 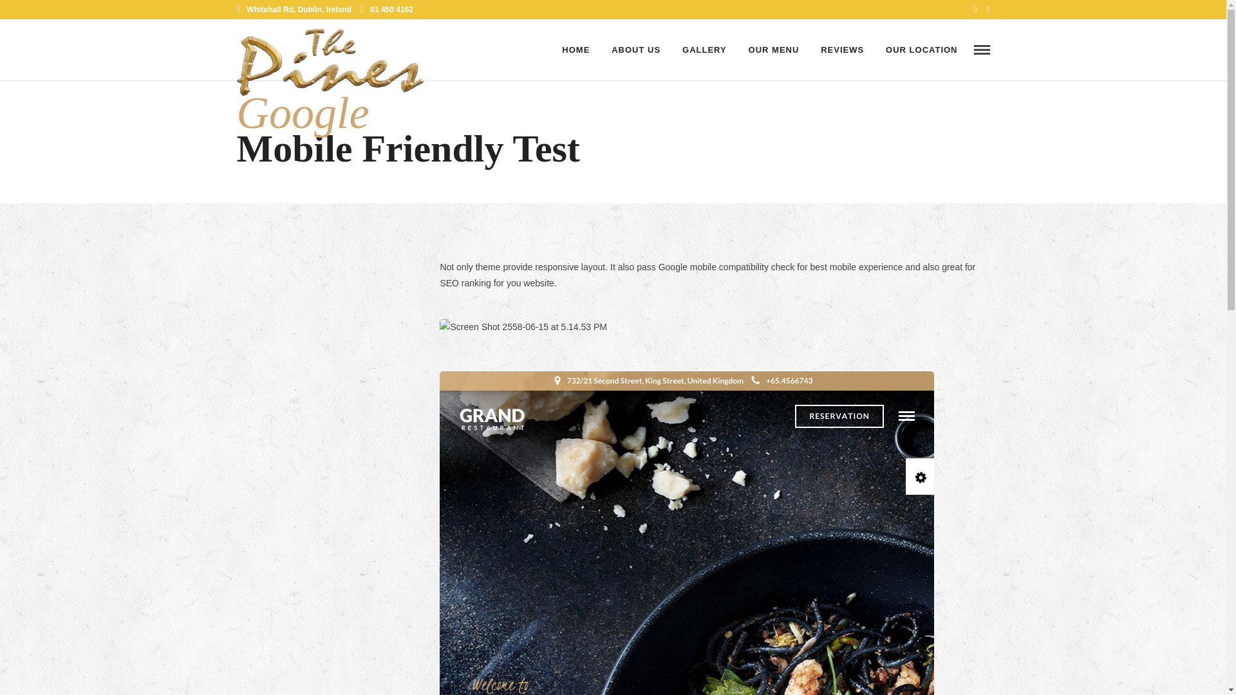 I want to click on OUR LOCATION, so click(x=921, y=50).